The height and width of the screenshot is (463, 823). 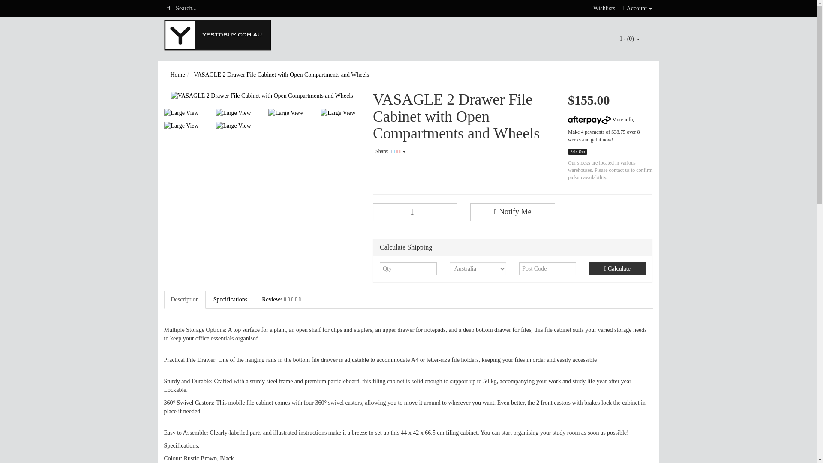 What do you see at coordinates (235, 113) in the screenshot?
I see `Large View` at bounding box center [235, 113].